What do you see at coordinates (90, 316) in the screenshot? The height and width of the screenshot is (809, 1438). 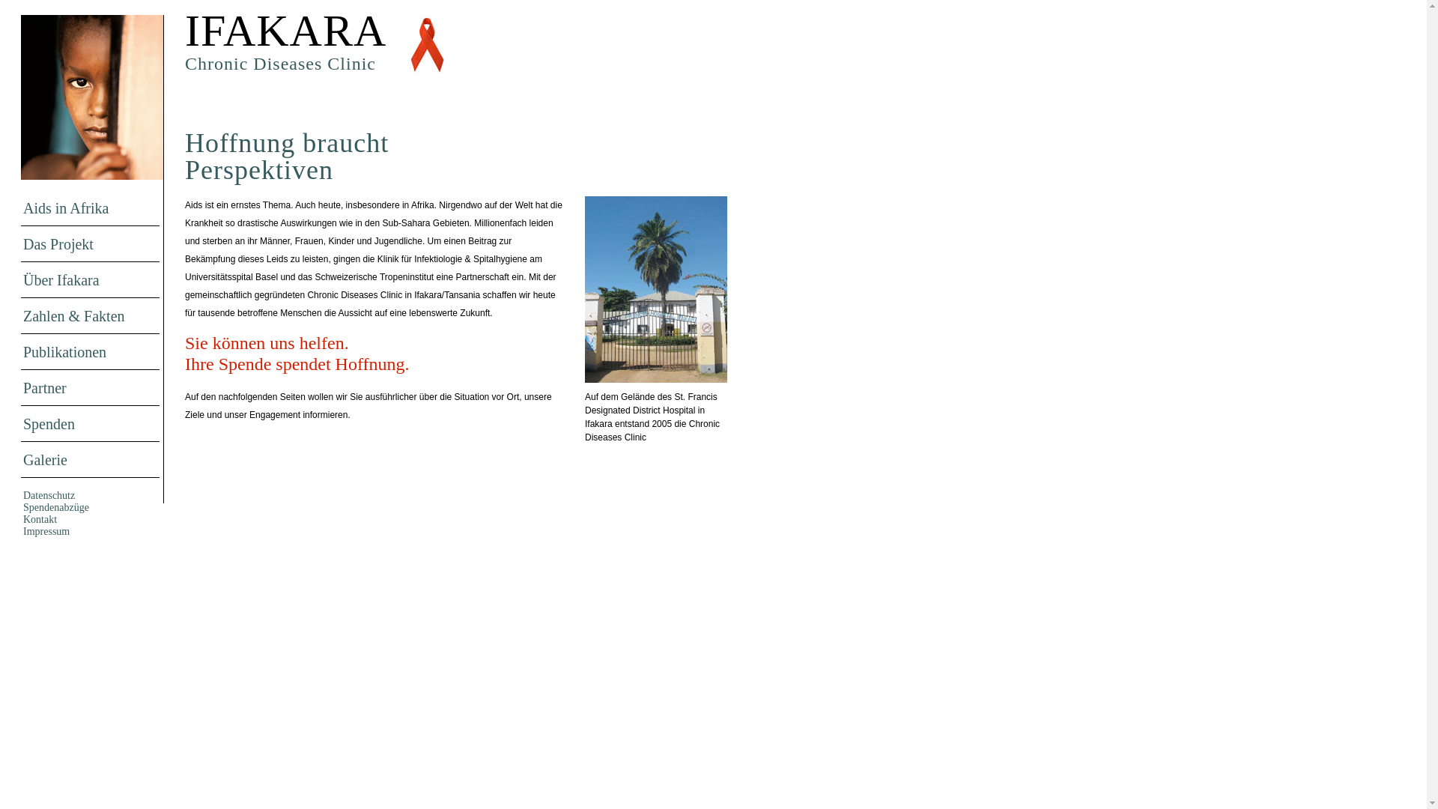 I see `Zahlen & Fakten` at bounding box center [90, 316].